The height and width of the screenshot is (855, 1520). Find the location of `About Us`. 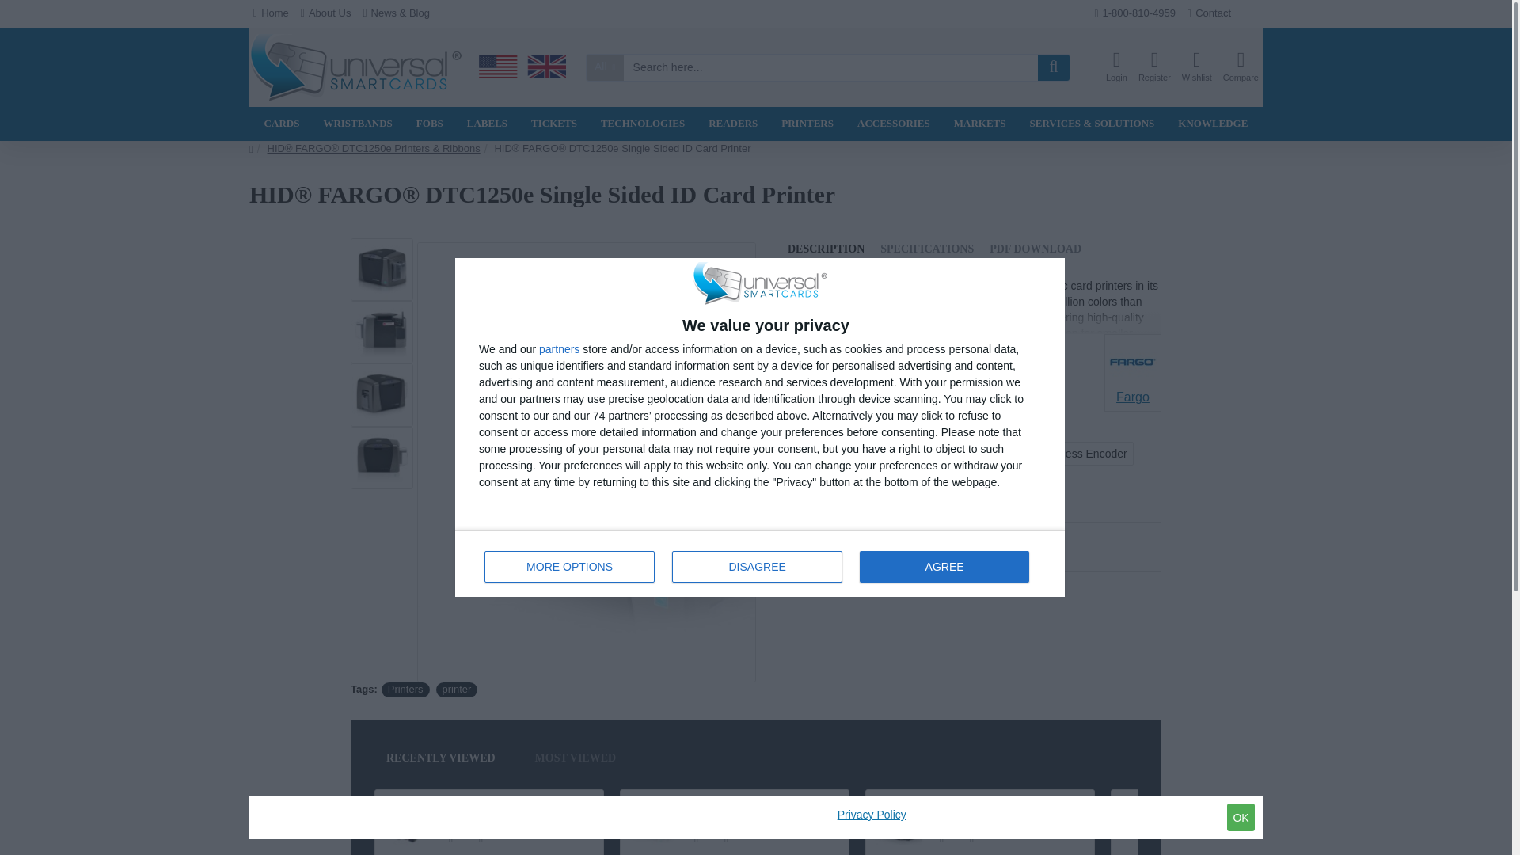

About Us is located at coordinates (326, 13).